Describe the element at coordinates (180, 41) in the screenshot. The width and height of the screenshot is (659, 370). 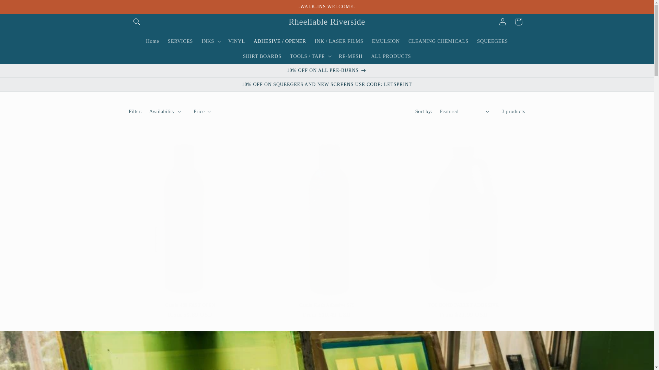
I see `SERVICES` at that location.